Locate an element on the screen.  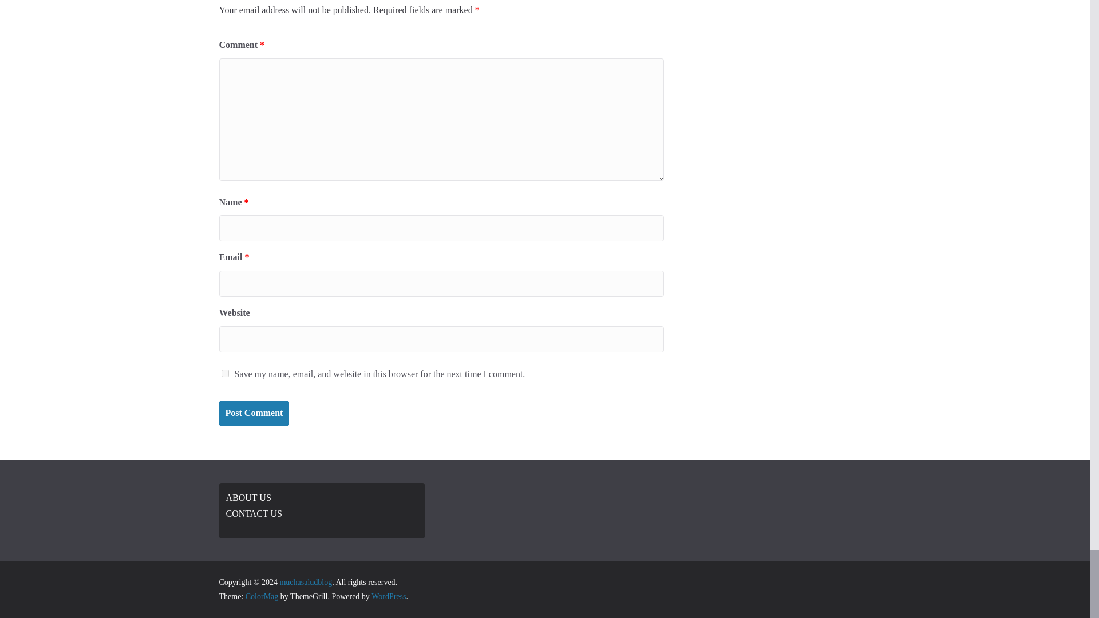
yes is located at coordinates (224, 373).